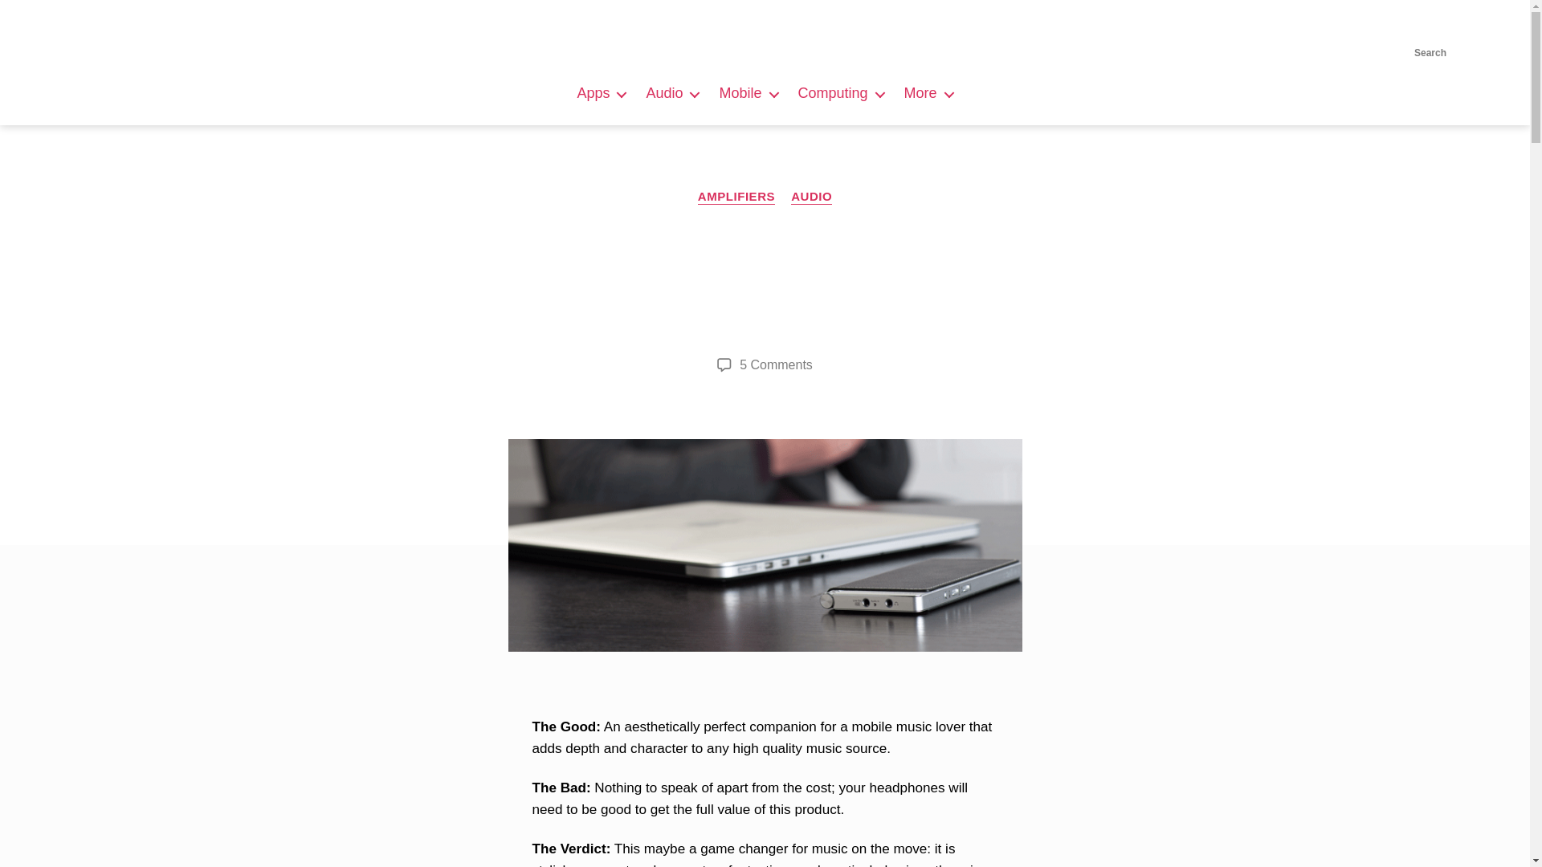 This screenshot has height=867, width=1542. What do you see at coordinates (671, 93) in the screenshot?
I see `Audio` at bounding box center [671, 93].